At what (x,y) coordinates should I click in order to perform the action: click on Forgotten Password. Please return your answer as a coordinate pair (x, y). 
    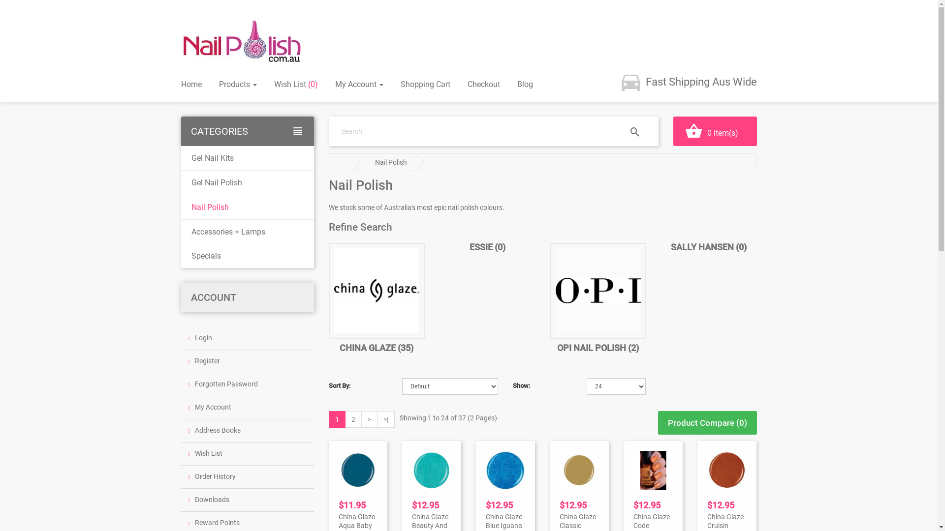
    Looking at the image, I should click on (248, 384).